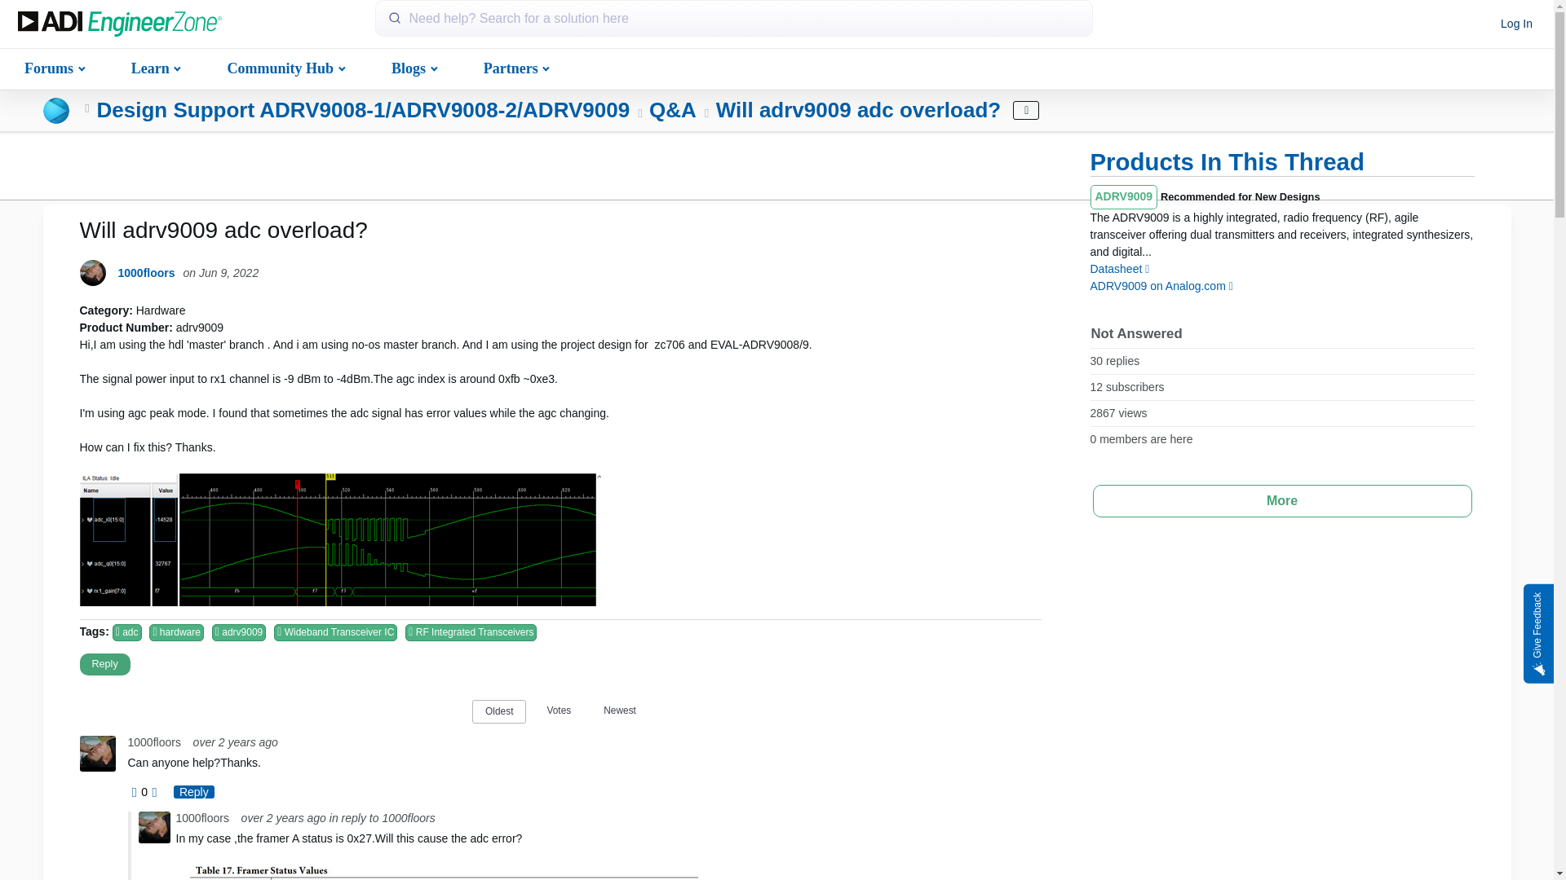  What do you see at coordinates (53, 67) in the screenshot?
I see `Forums` at bounding box center [53, 67].